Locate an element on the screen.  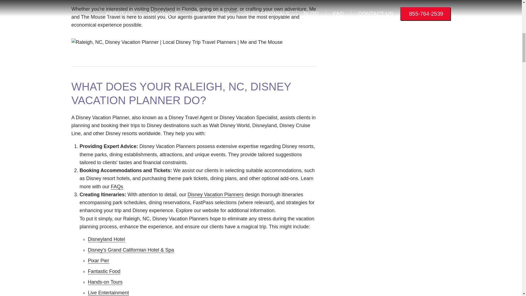
Live Entertainment is located at coordinates (108, 293).